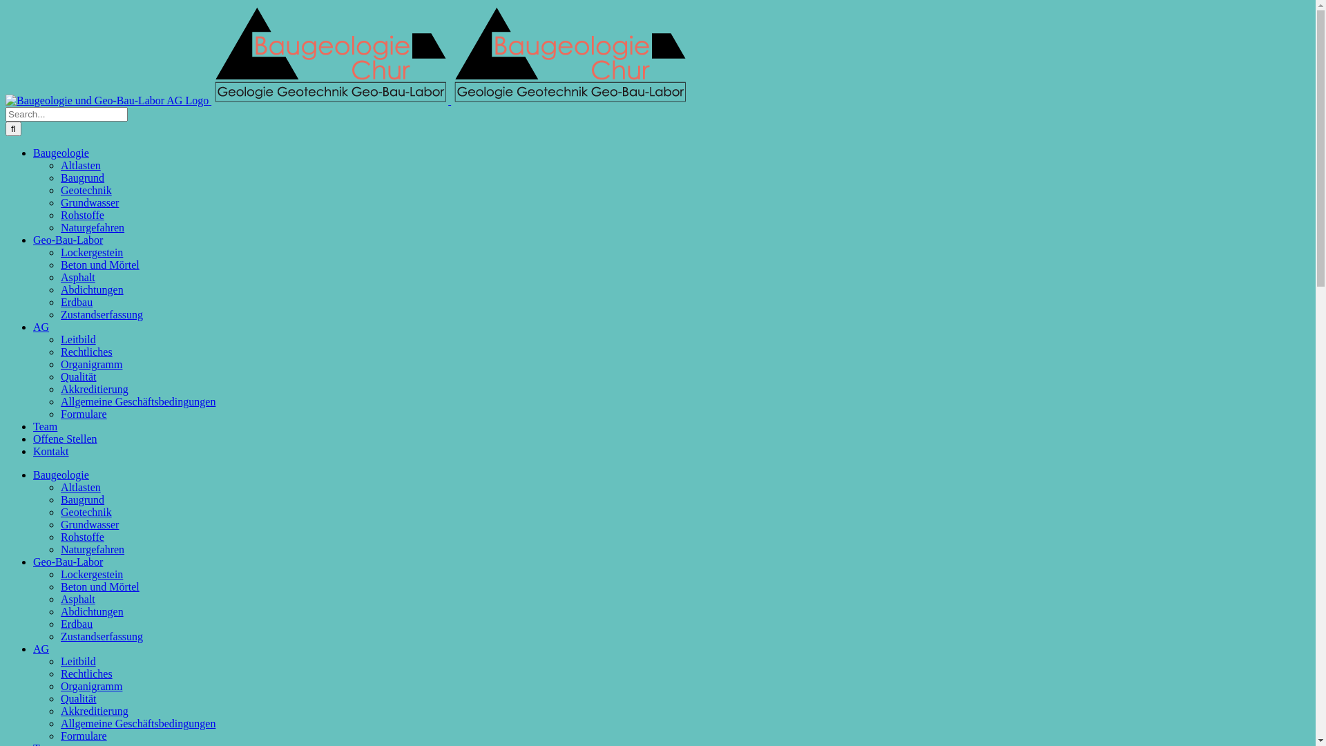  Describe the element at coordinates (77, 624) in the screenshot. I see `Erdbau` at that location.